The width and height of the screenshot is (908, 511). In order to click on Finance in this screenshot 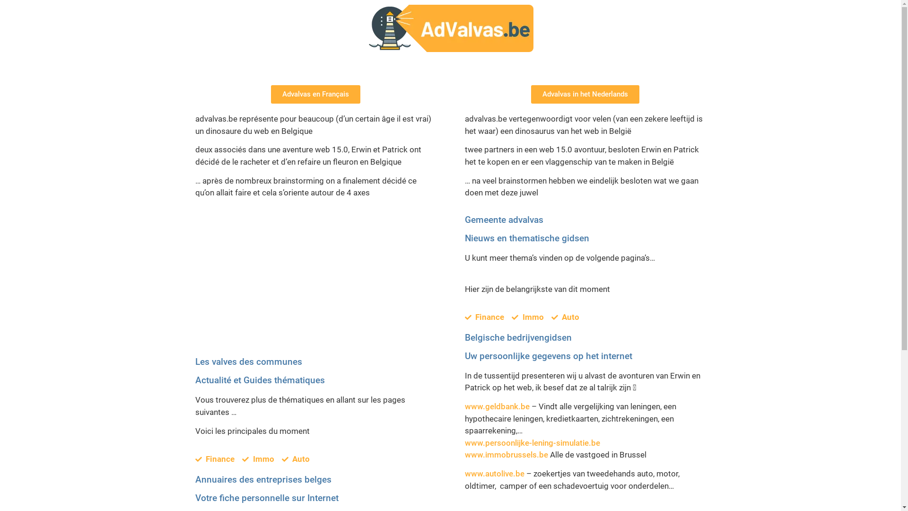, I will do `click(484, 317)`.